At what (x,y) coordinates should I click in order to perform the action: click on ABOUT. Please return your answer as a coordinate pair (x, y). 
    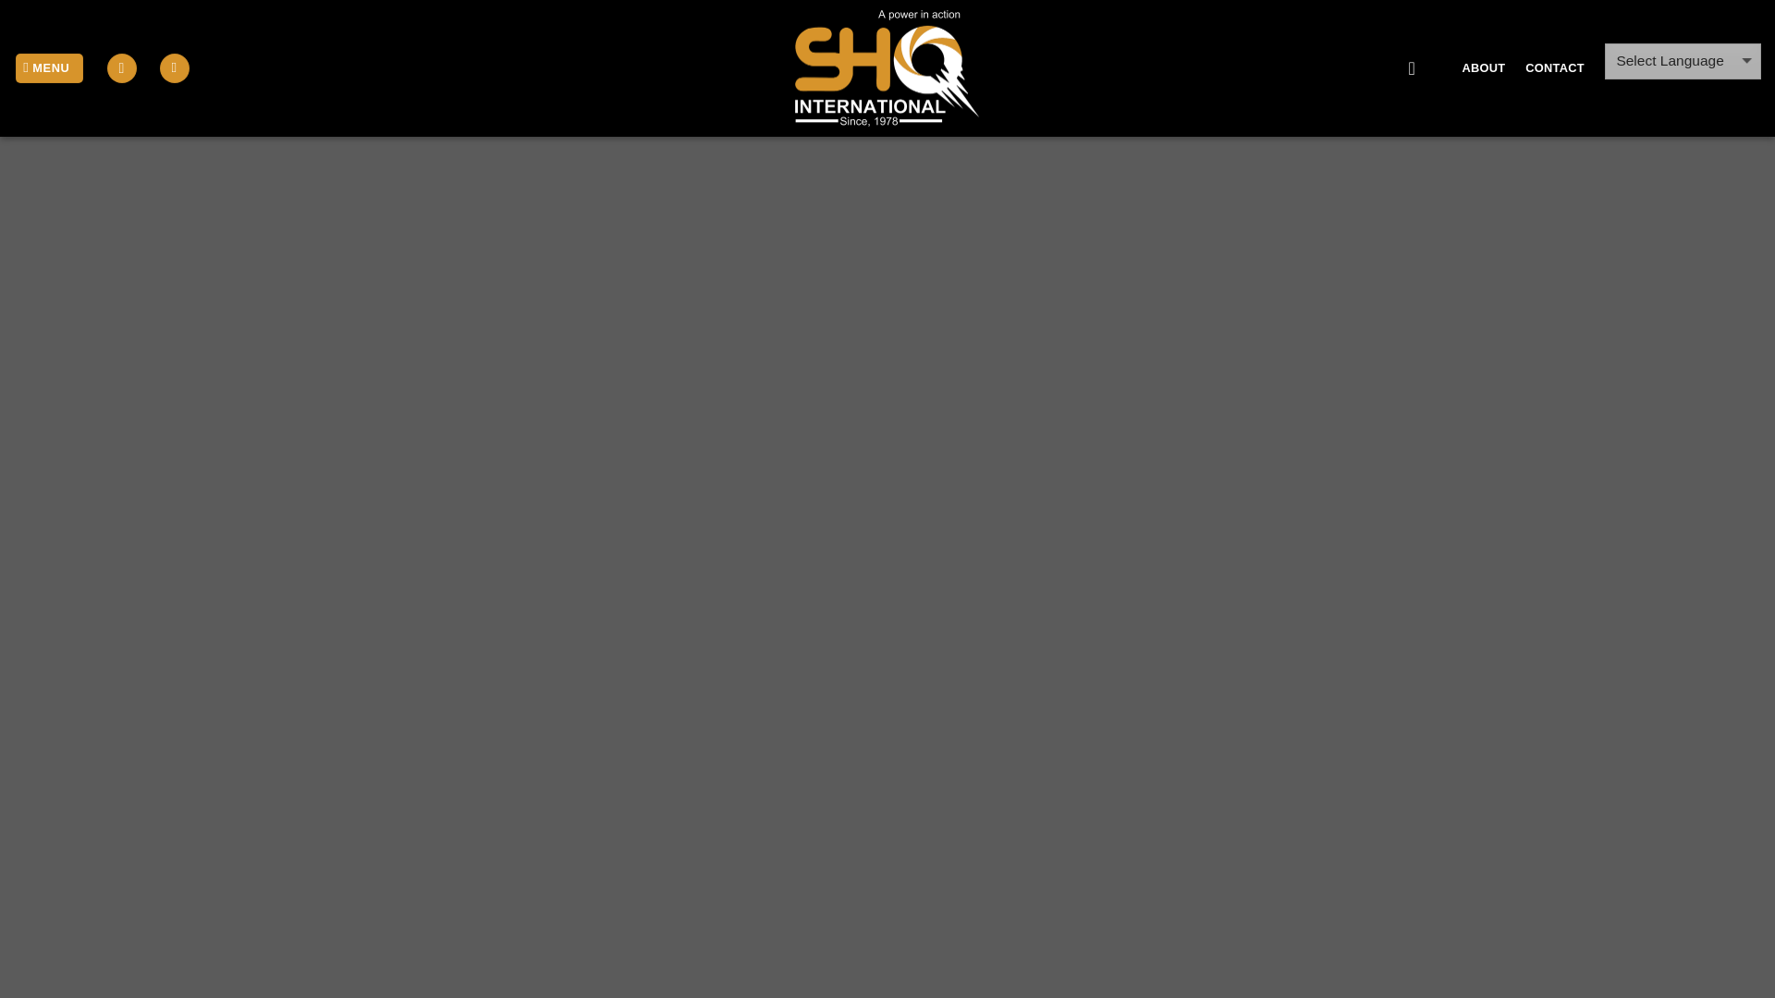
    Looking at the image, I should click on (1484, 68).